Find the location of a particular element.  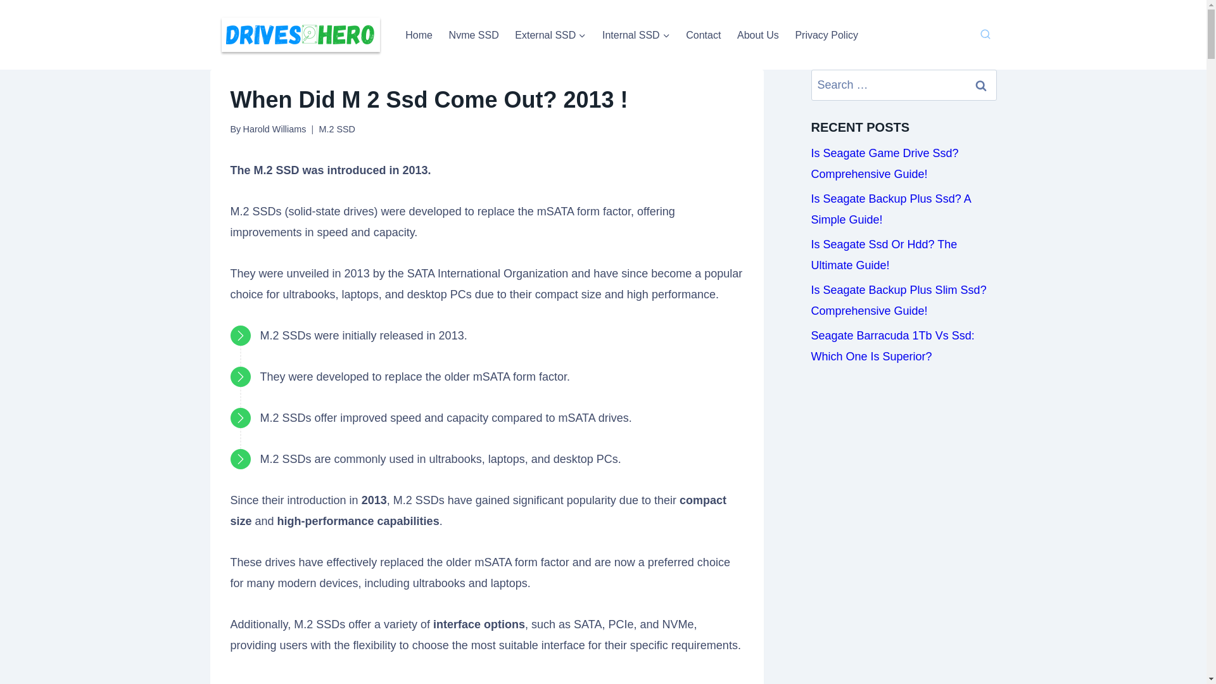

Internal SSD is located at coordinates (636, 34).